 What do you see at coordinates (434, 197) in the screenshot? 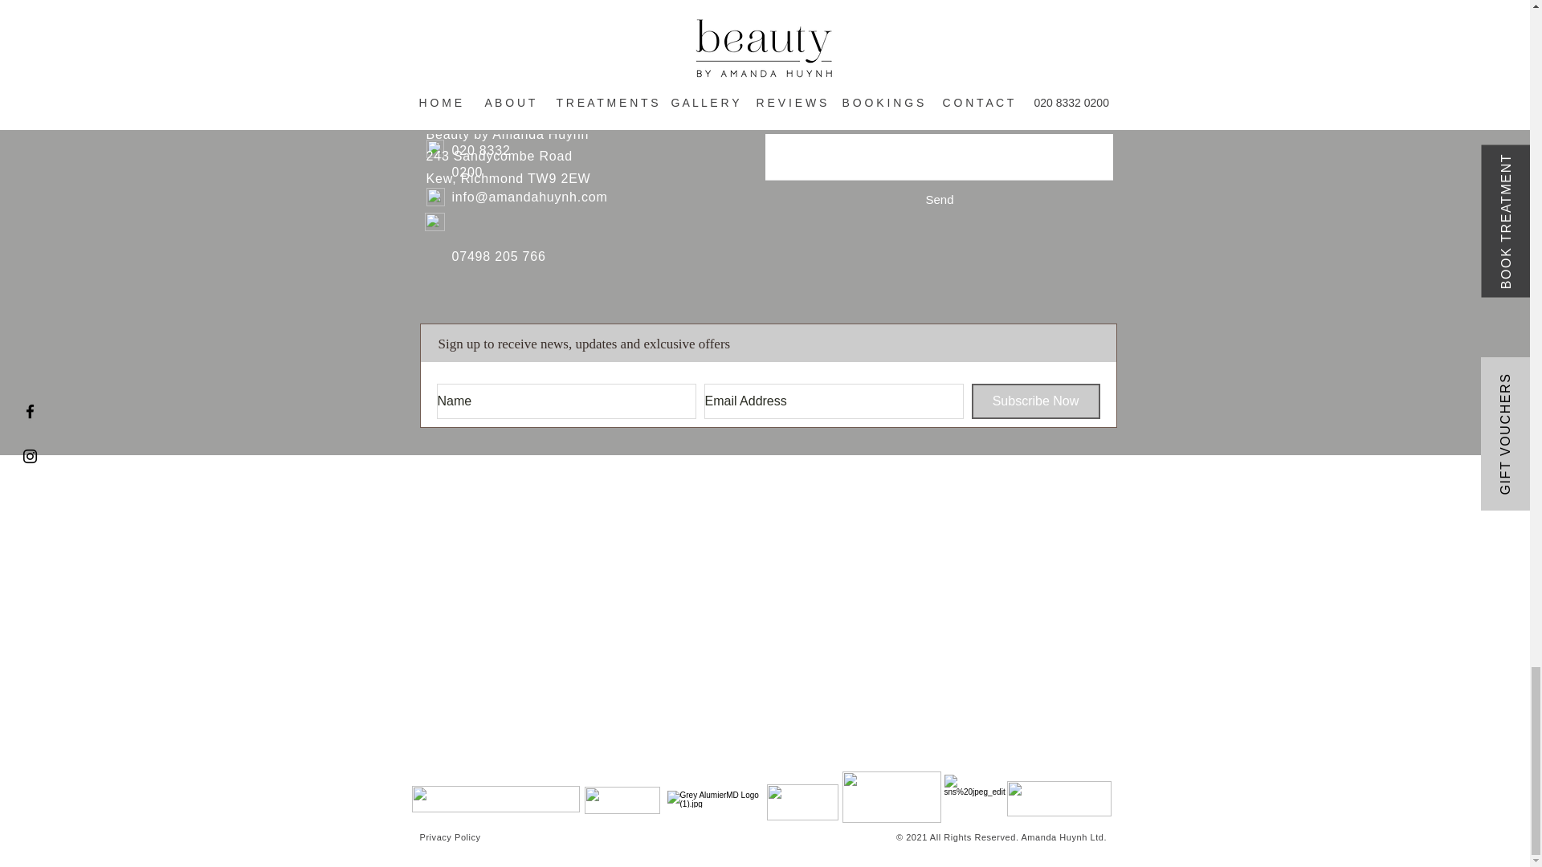
I see `Email` at bounding box center [434, 197].